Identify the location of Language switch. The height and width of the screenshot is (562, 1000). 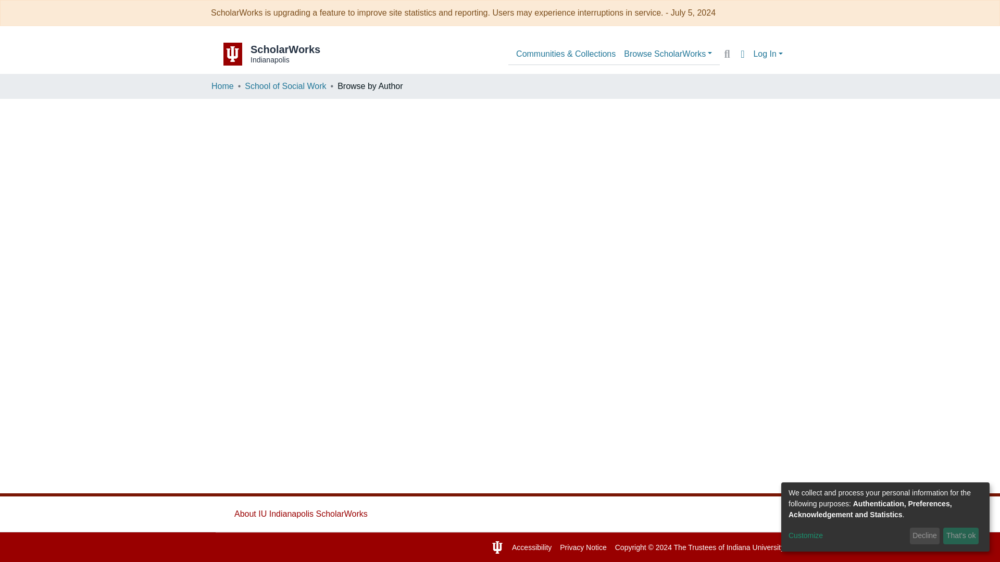
(742, 54).